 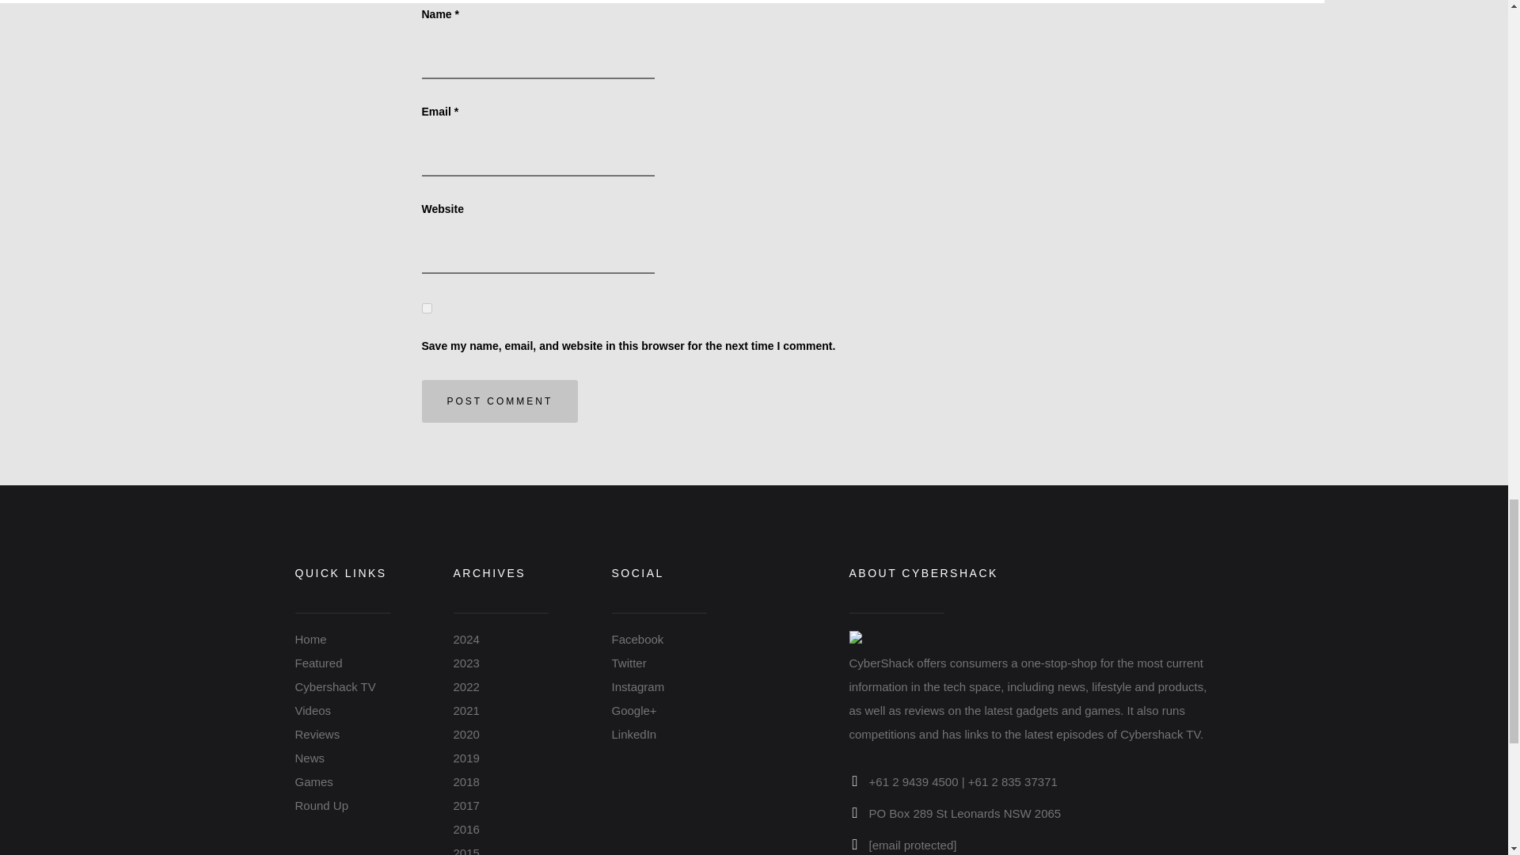 I want to click on Videos, so click(x=313, y=710).